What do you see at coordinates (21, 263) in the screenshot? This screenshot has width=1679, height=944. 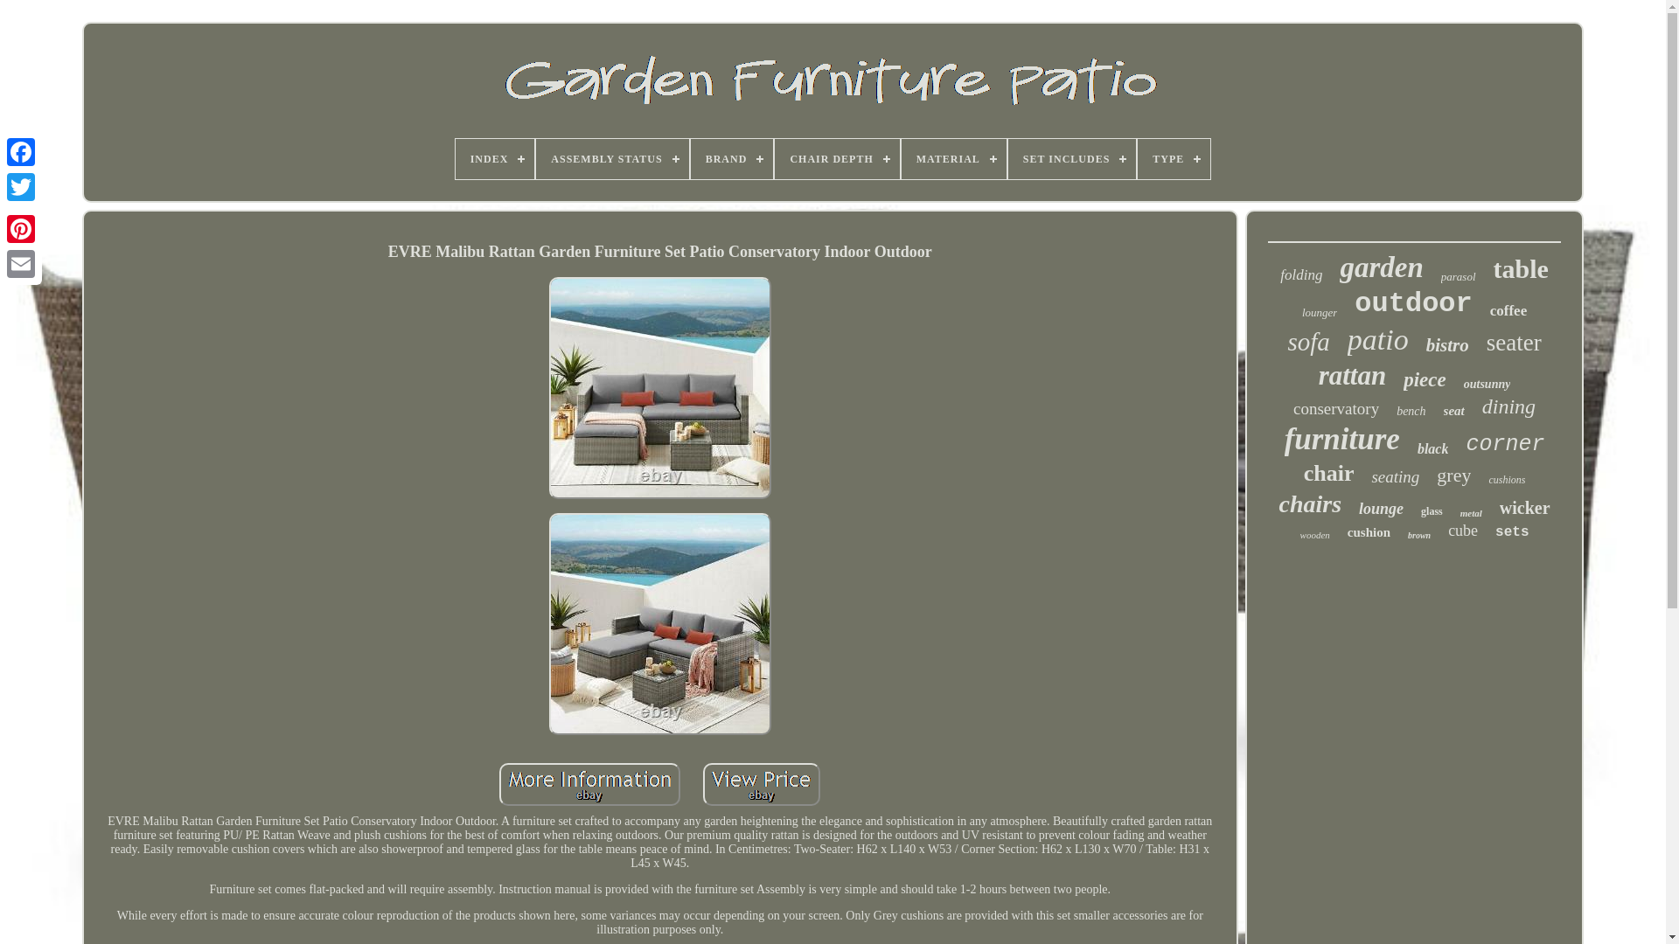 I see `Email` at bounding box center [21, 263].